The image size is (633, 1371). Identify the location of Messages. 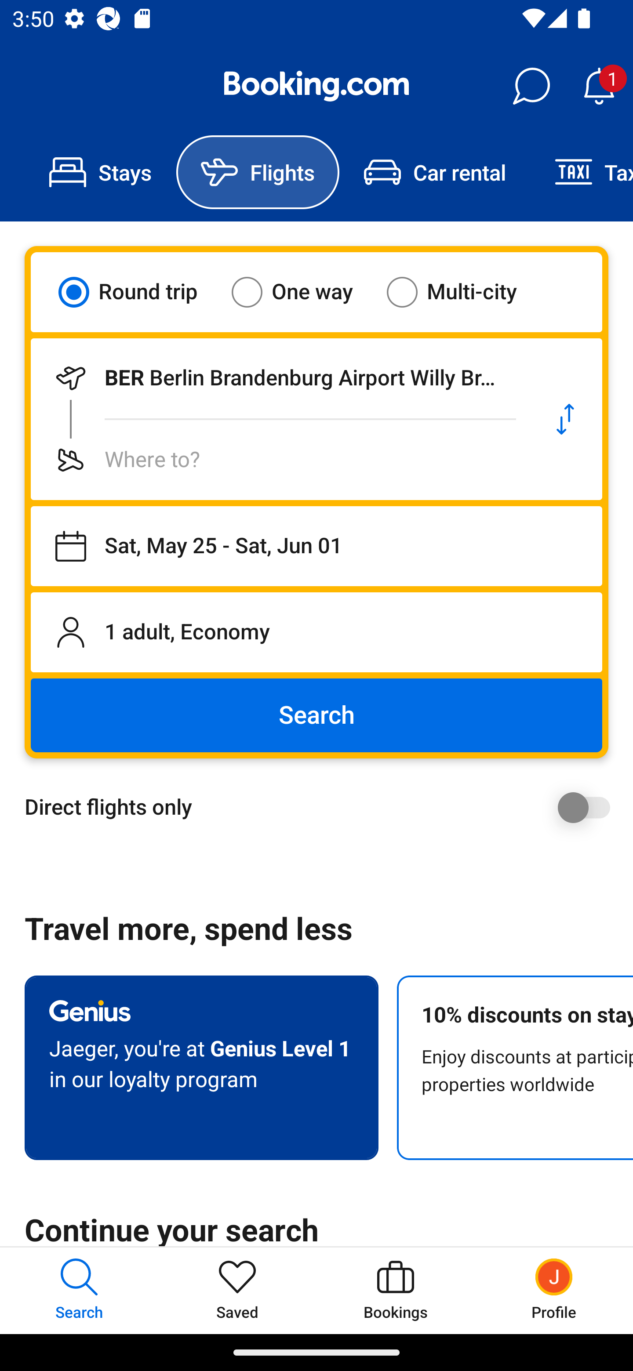
(531, 86).